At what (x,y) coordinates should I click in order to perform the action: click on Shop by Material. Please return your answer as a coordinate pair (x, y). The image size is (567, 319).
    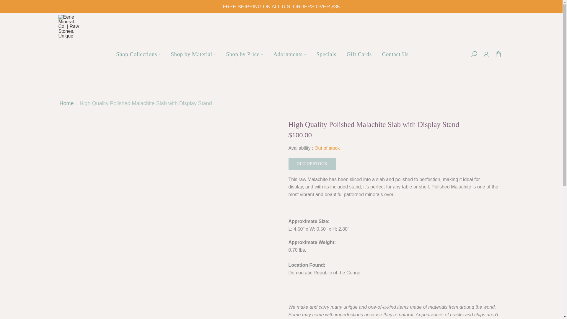
    Looking at the image, I should click on (193, 54).